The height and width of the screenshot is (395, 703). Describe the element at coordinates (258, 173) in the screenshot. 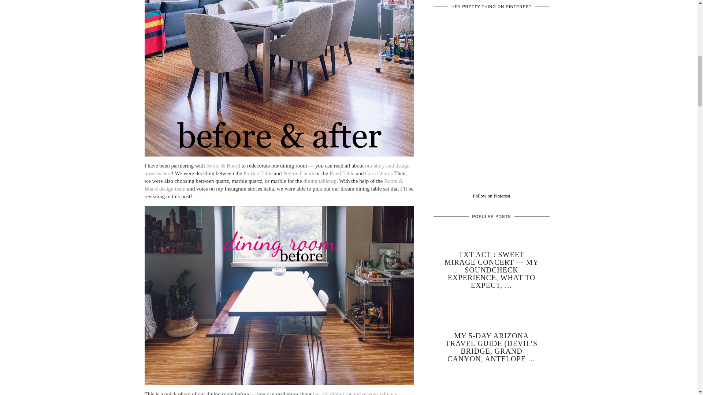

I see `Portica Table` at that location.